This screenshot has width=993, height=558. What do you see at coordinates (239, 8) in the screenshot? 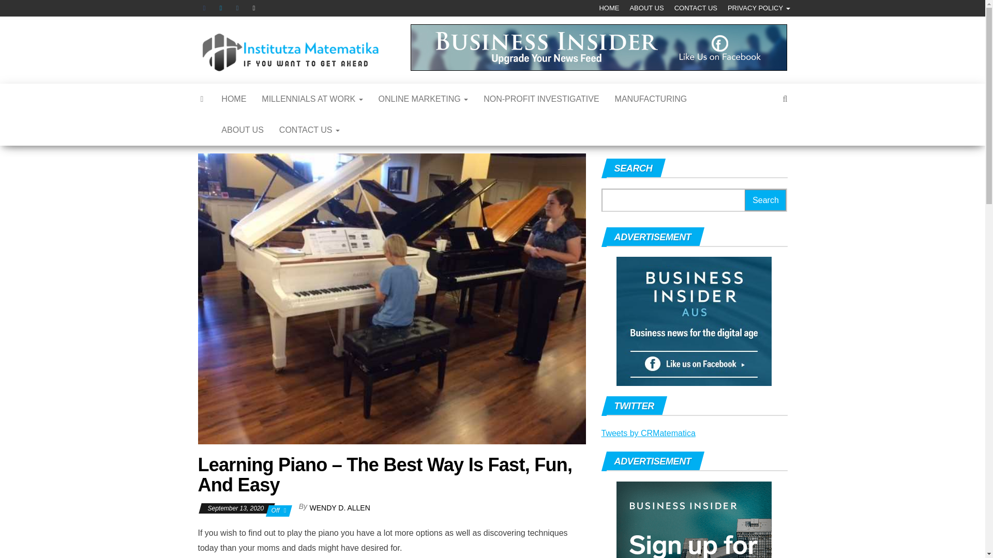
I see `Instagram` at bounding box center [239, 8].